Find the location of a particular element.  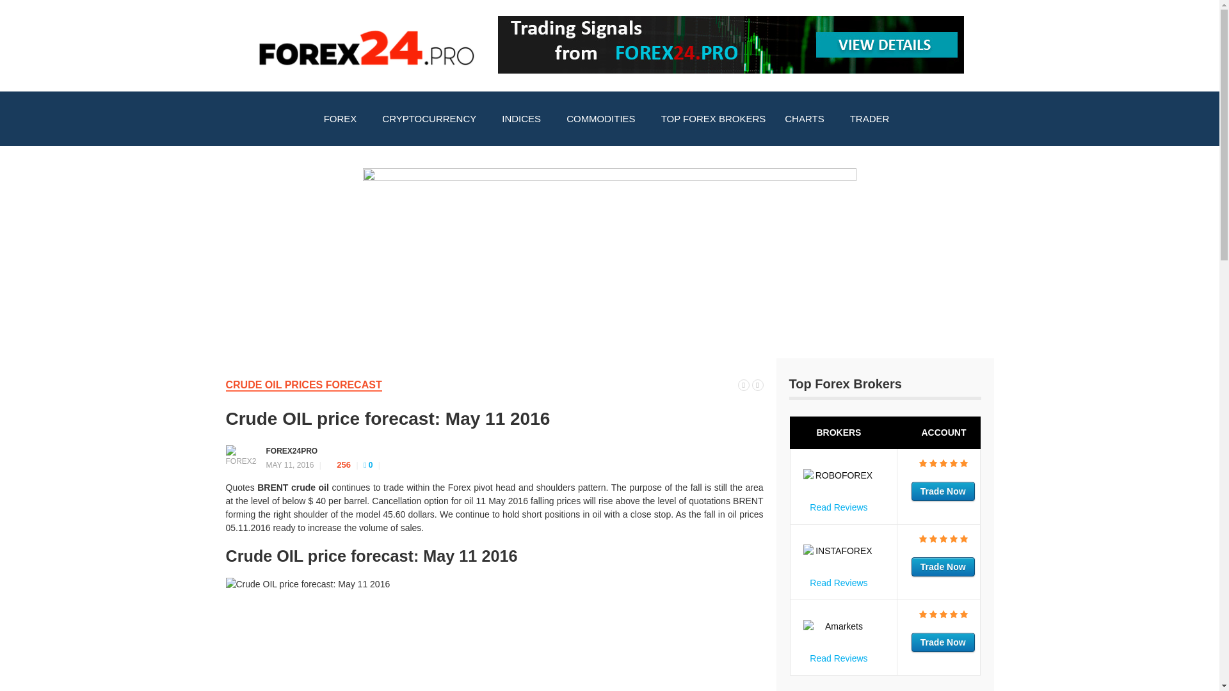

Next Post is located at coordinates (757, 384).